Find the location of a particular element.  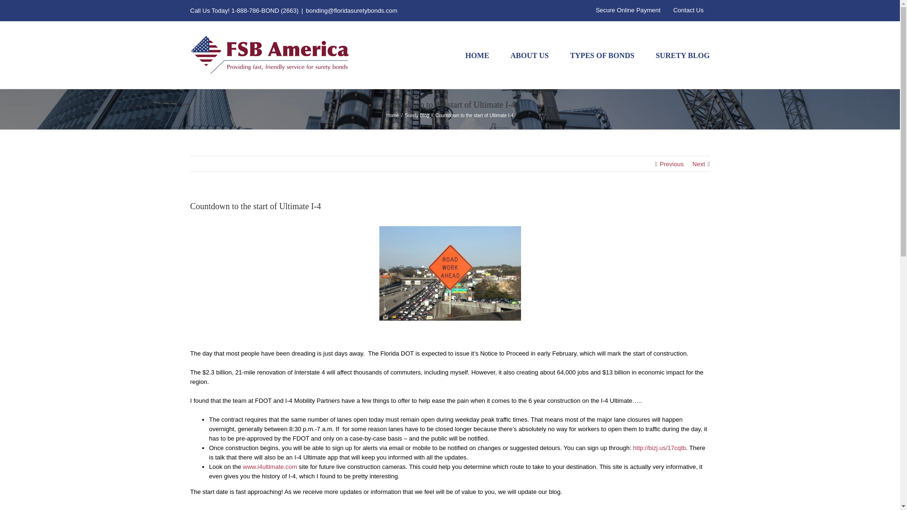

www.i4ultimate.com is located at coordinates (270, 467).